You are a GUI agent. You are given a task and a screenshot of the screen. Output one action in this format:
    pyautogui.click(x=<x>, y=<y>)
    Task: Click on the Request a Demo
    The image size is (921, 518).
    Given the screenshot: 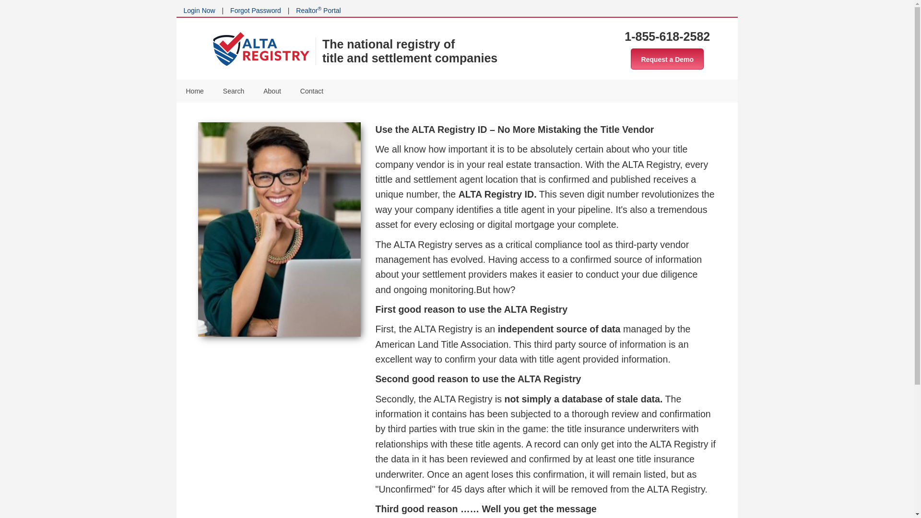 What is the action you would take?
    pyautogui.click(x=667, y=59)
    